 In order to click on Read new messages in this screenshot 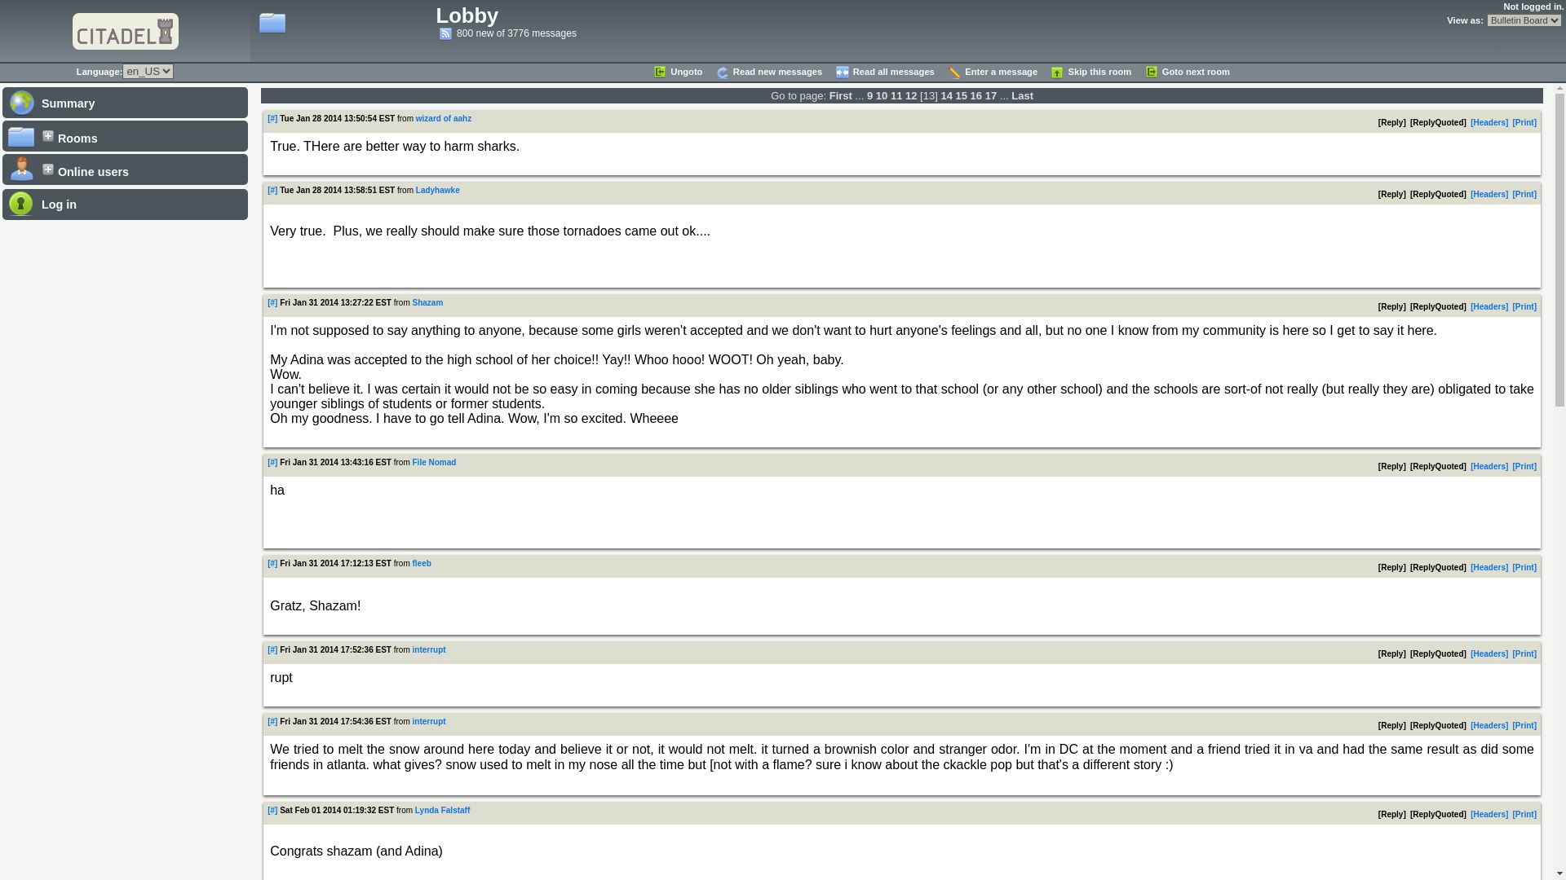, I will do `click(768, 73)`.